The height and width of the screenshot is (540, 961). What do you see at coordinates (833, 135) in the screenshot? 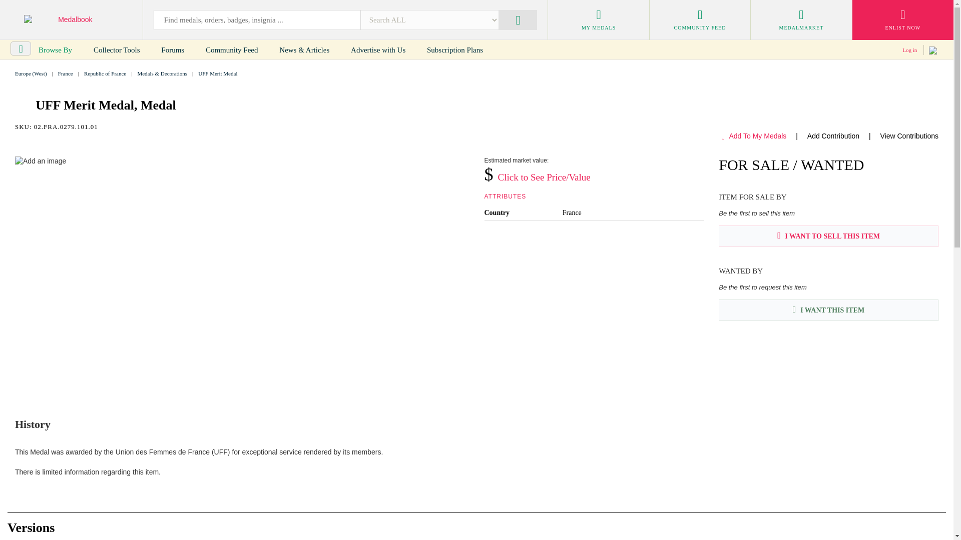
I see `Add Contribution` at bounding box center [833, 135].